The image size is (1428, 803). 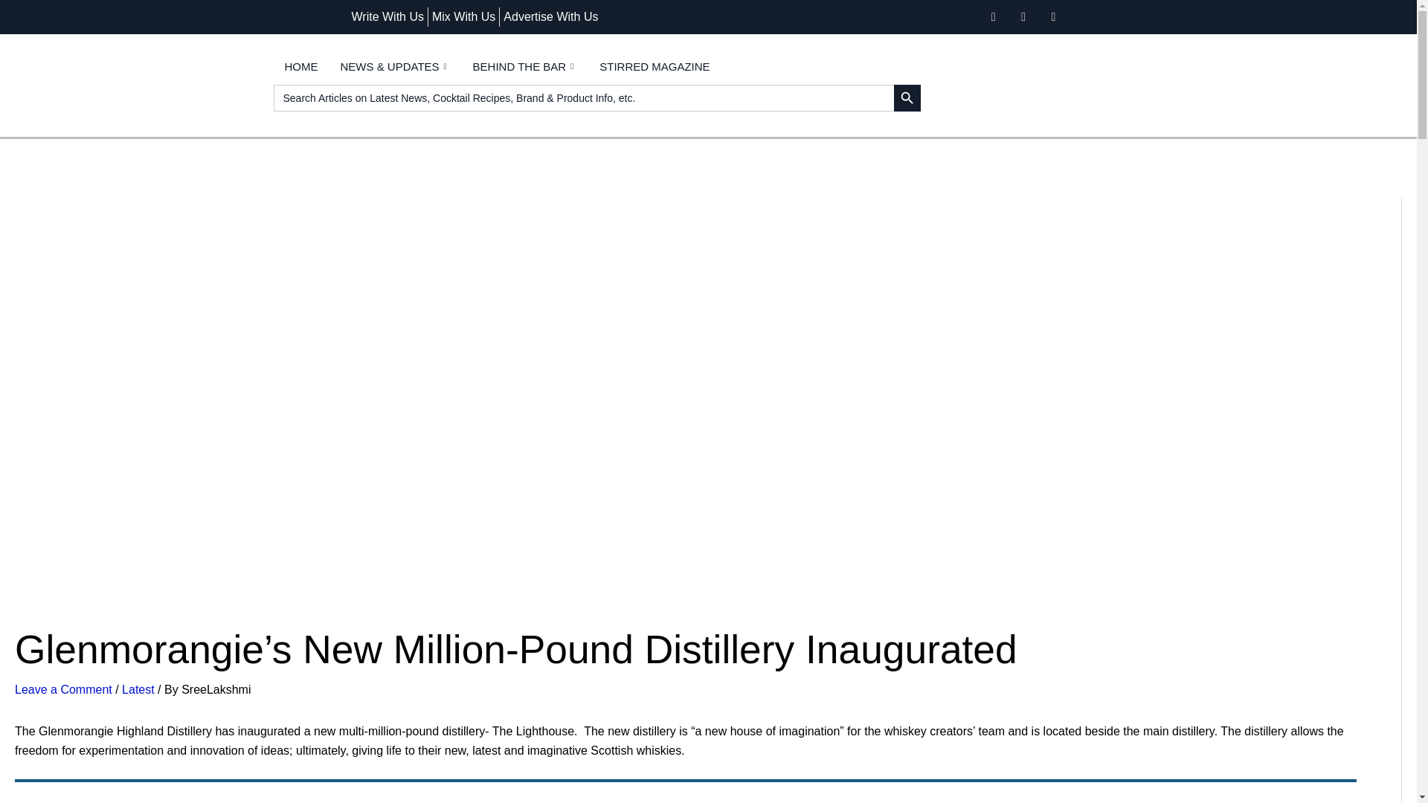 What do you see at coordinates (216, 690) in the screenshot?
I see `SreeLakshmi` at bounding box center [216, 690].